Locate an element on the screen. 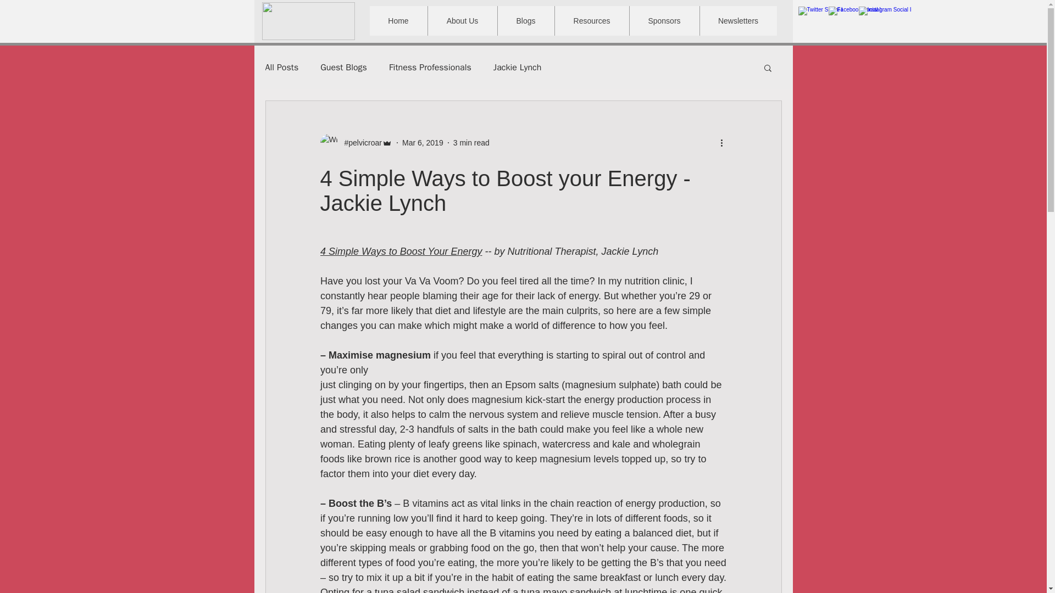 This screenshot has width=1055, height=593. Blogs is located at coordinates (525, 20).